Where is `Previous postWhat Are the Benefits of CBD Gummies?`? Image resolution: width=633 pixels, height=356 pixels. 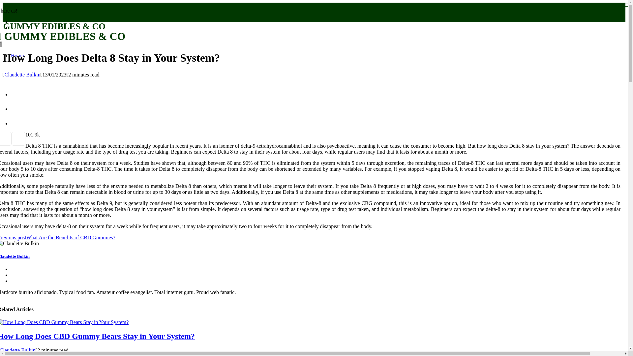
Previous postWhat Are the Benefits of CBD Gummies? is located at coordinates (57, 237).